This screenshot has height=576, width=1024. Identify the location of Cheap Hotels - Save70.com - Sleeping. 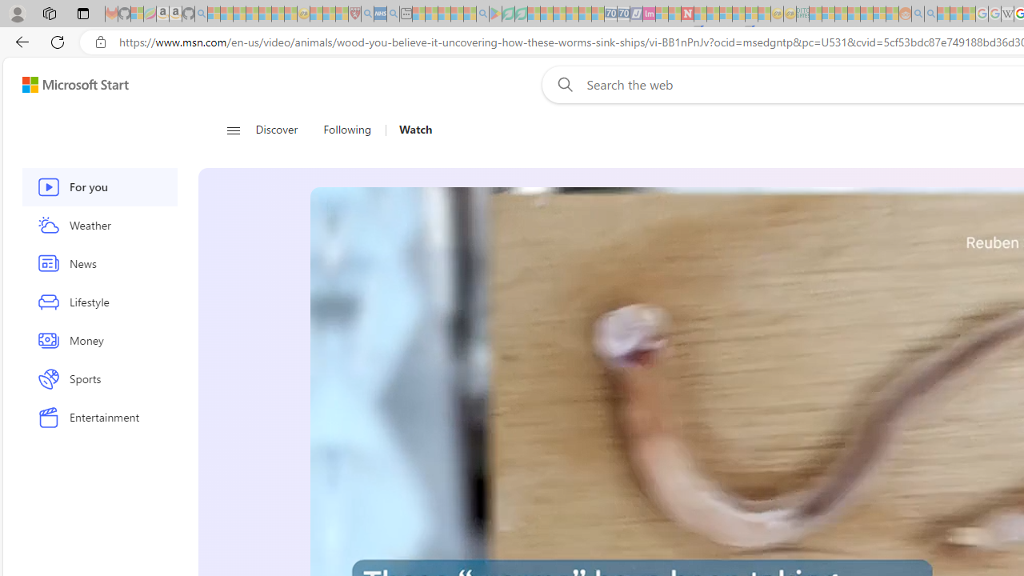
(623, 14).